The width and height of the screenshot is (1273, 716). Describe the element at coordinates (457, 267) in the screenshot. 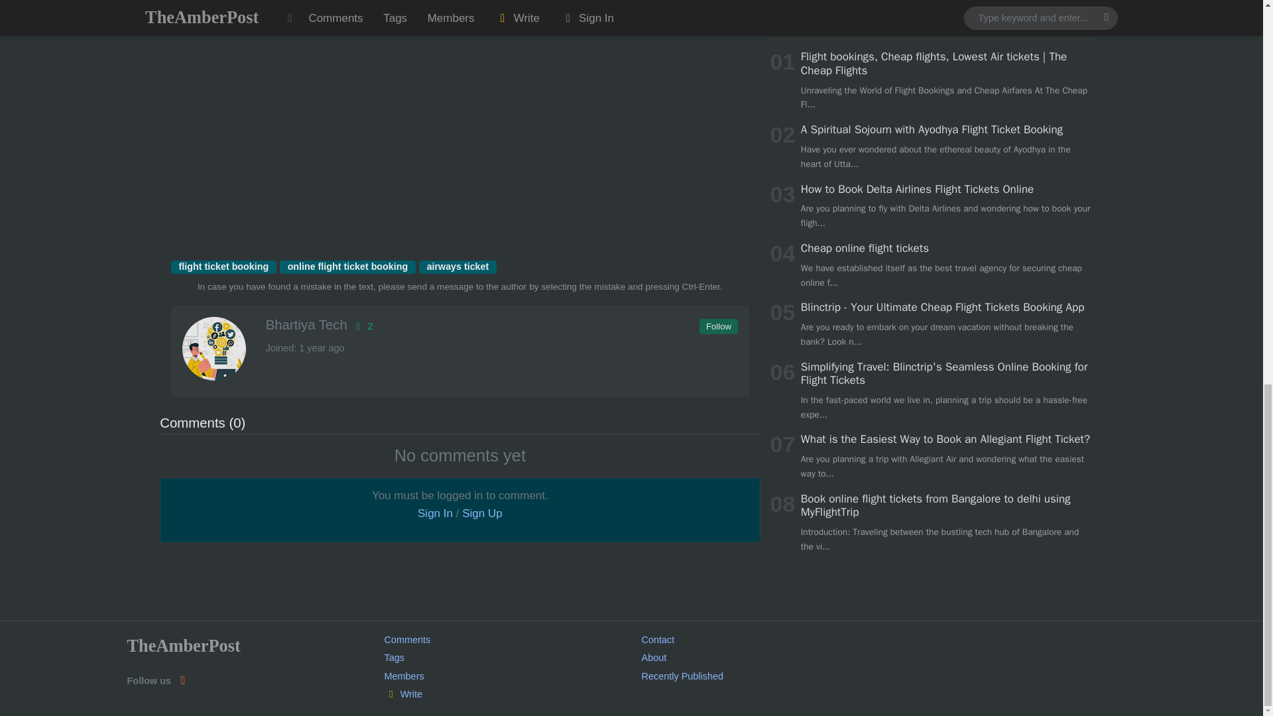

I see `airways ticket` at that location.